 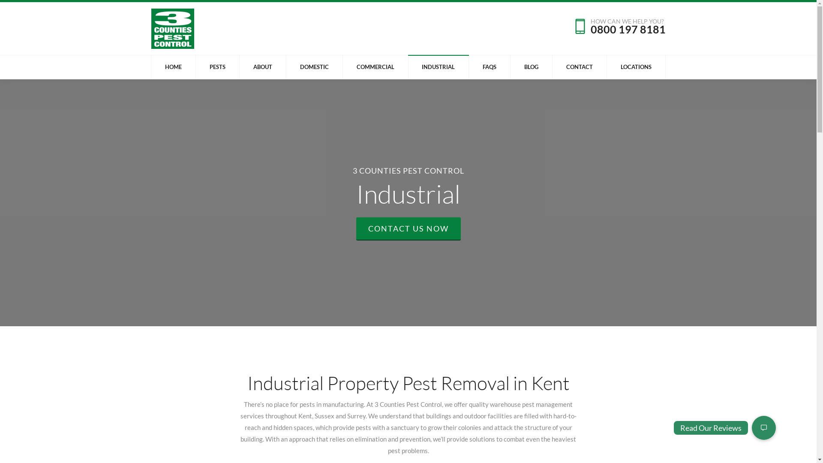 What do you see at coordinates (314, 67) in the screenshot?
I see `DOMESTIC` at bounding box center [314, 67].